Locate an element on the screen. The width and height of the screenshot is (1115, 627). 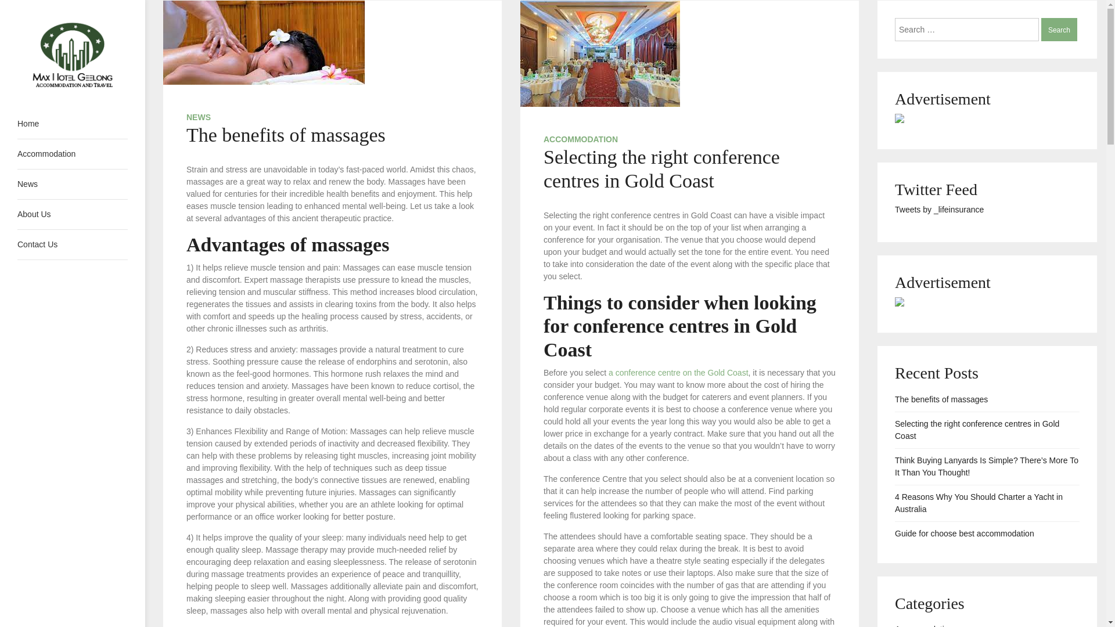
Contact Us is located at coordinates (73, 244).